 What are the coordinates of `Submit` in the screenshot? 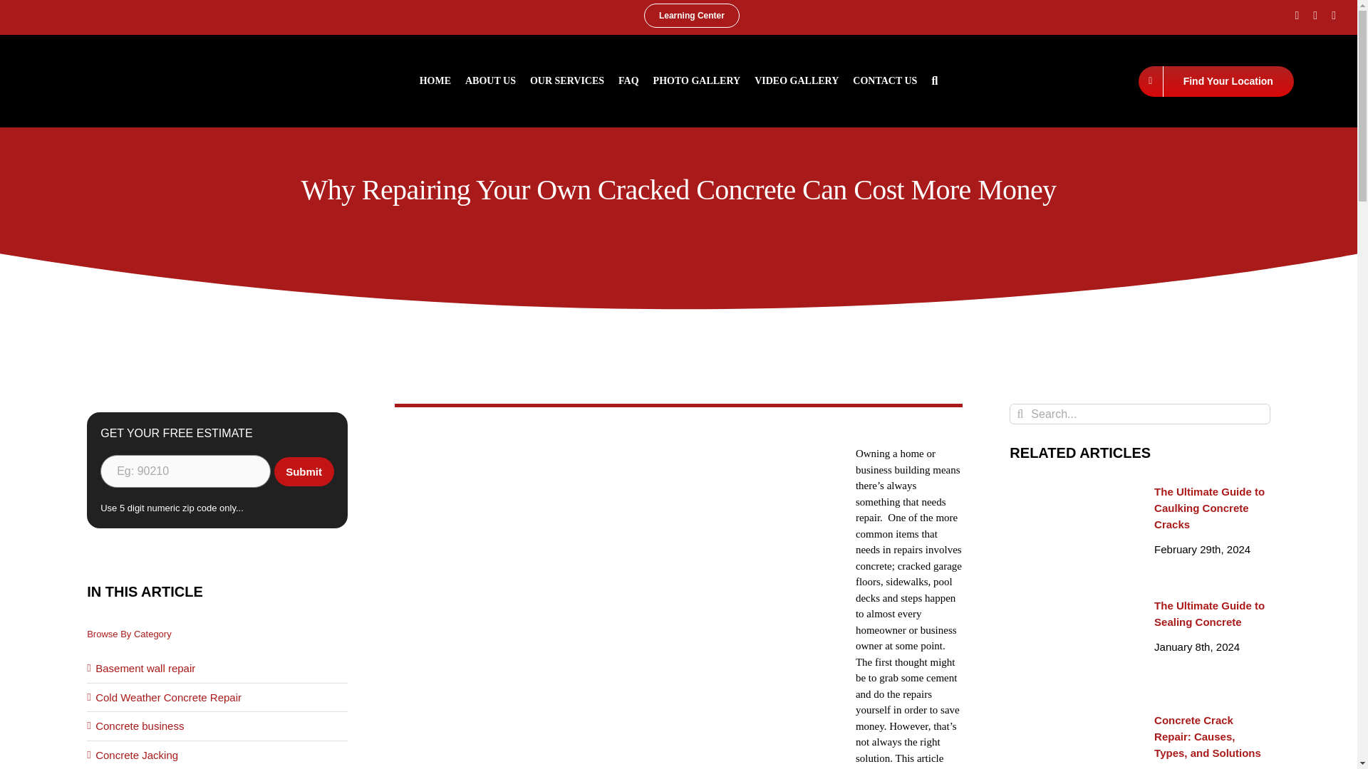 It's located at (304, 471).